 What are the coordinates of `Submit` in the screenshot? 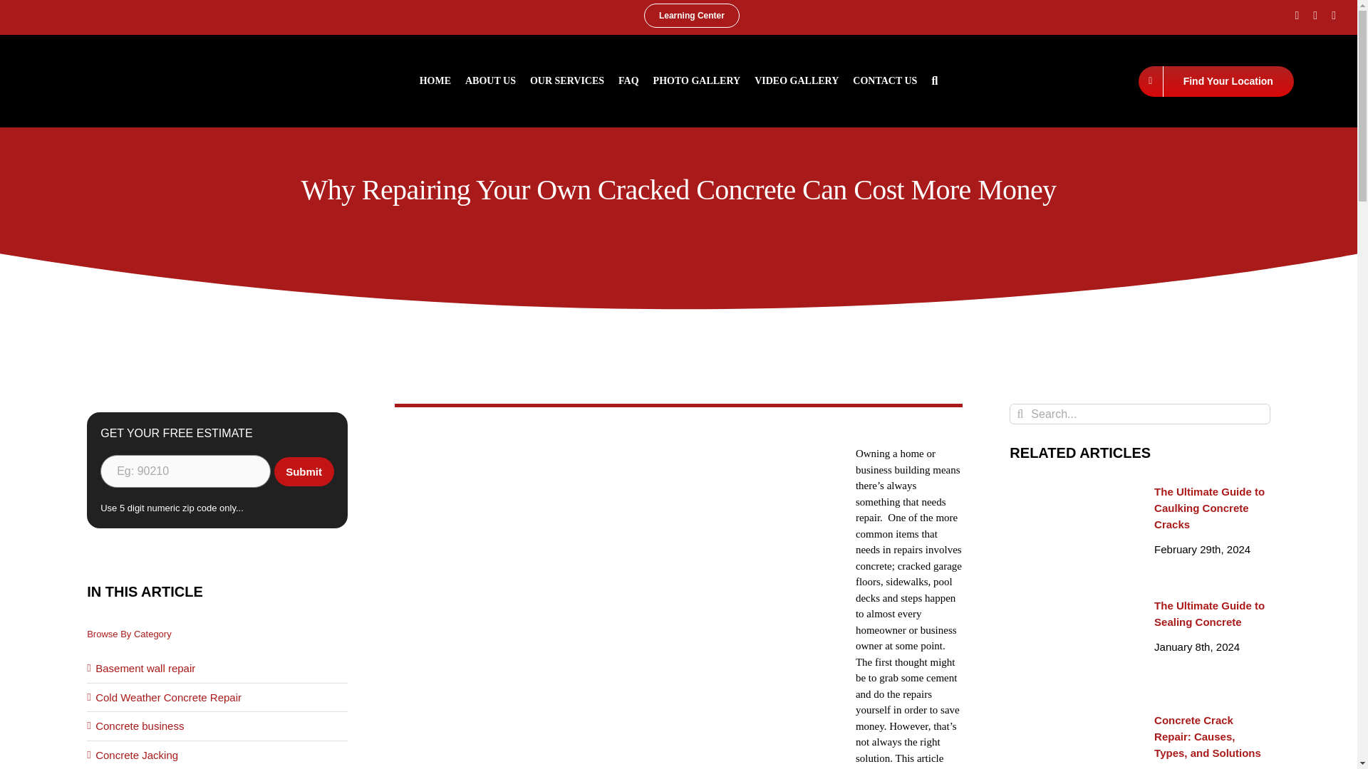 It's located at (304, 471).